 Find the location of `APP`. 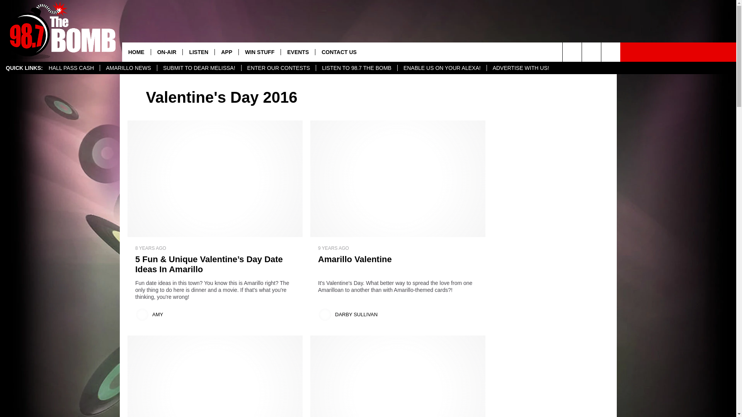

APP is located at coordinates (226, 52).